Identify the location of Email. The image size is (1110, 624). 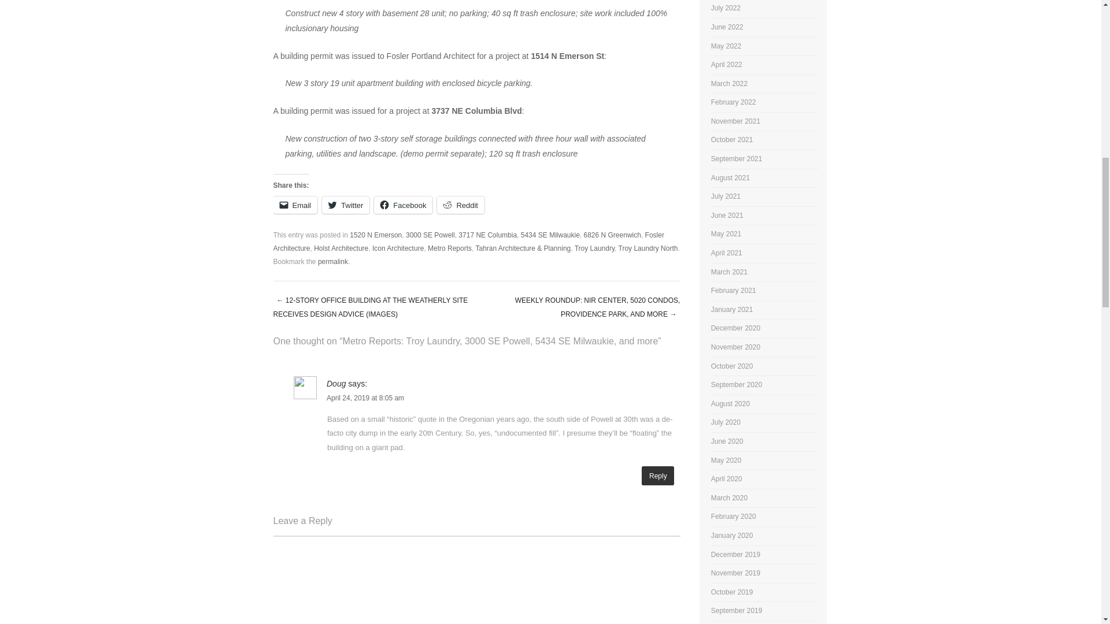
(295, 205).